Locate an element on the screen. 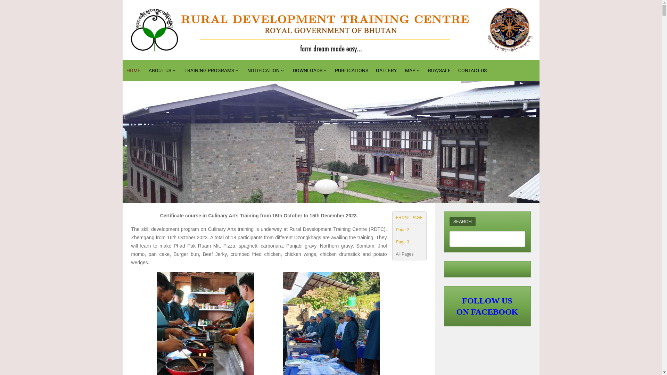  GALLERY is located at coordinates (386, 70).